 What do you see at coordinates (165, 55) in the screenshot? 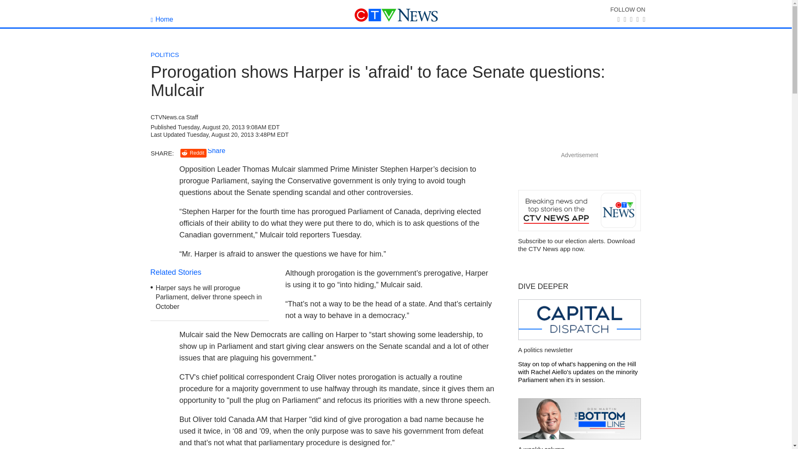
I see `POLITICS` at bounding box center [165, 55].